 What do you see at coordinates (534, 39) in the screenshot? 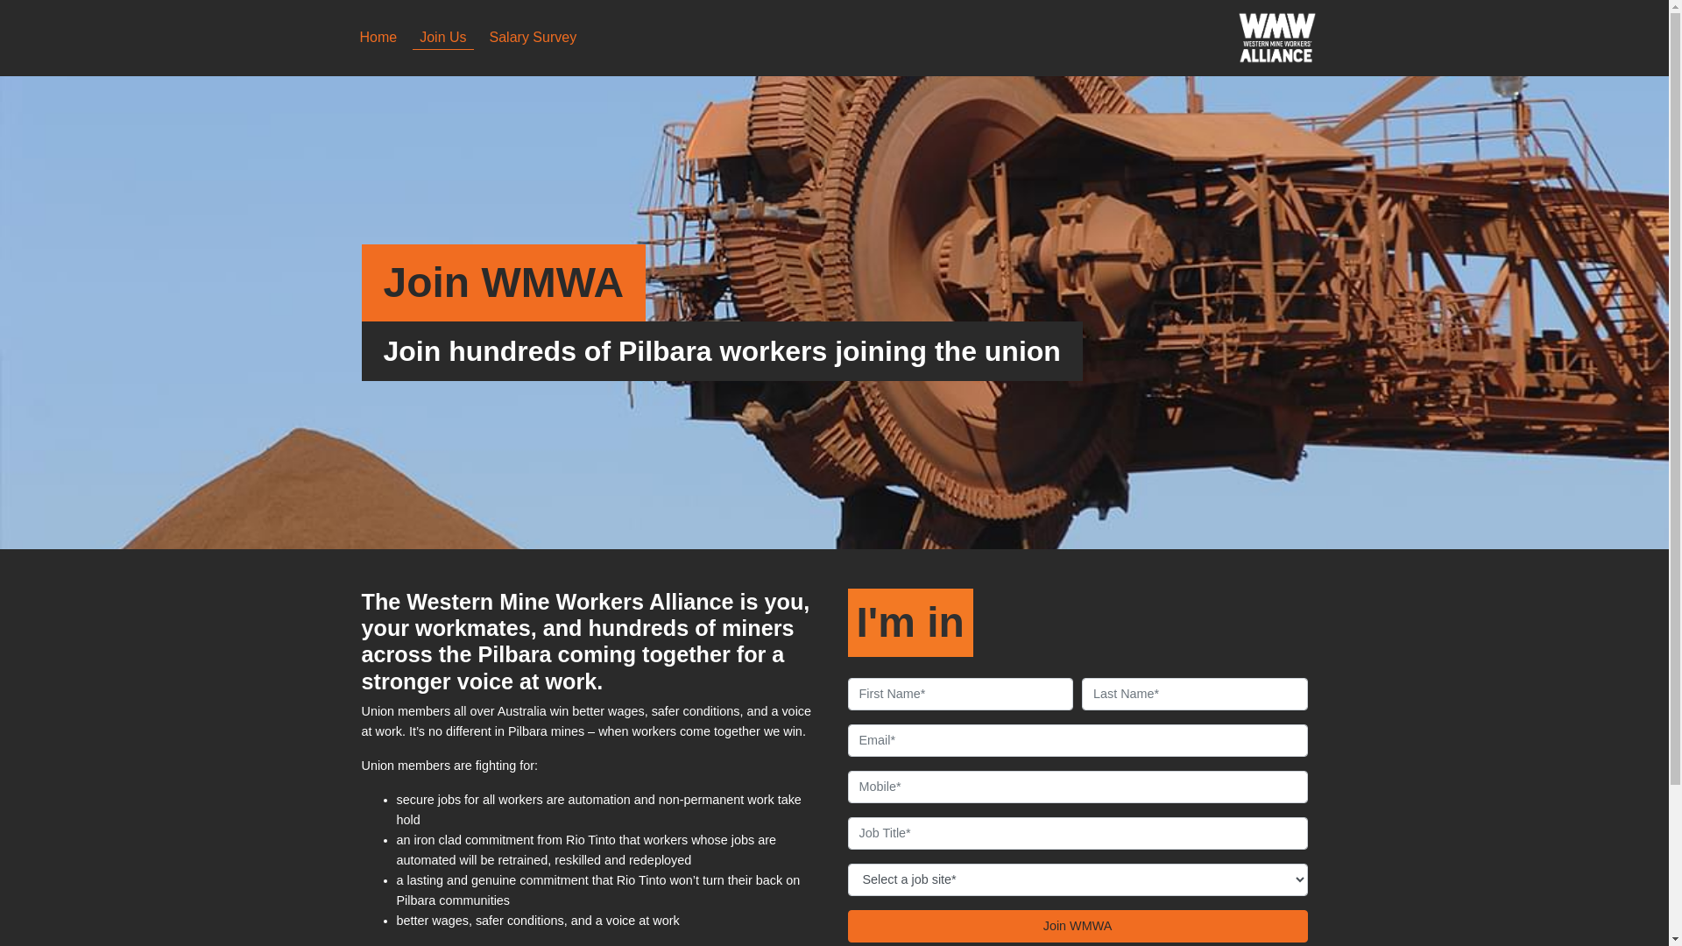
I see `Salary Survey` at bounding box center [534, 39].